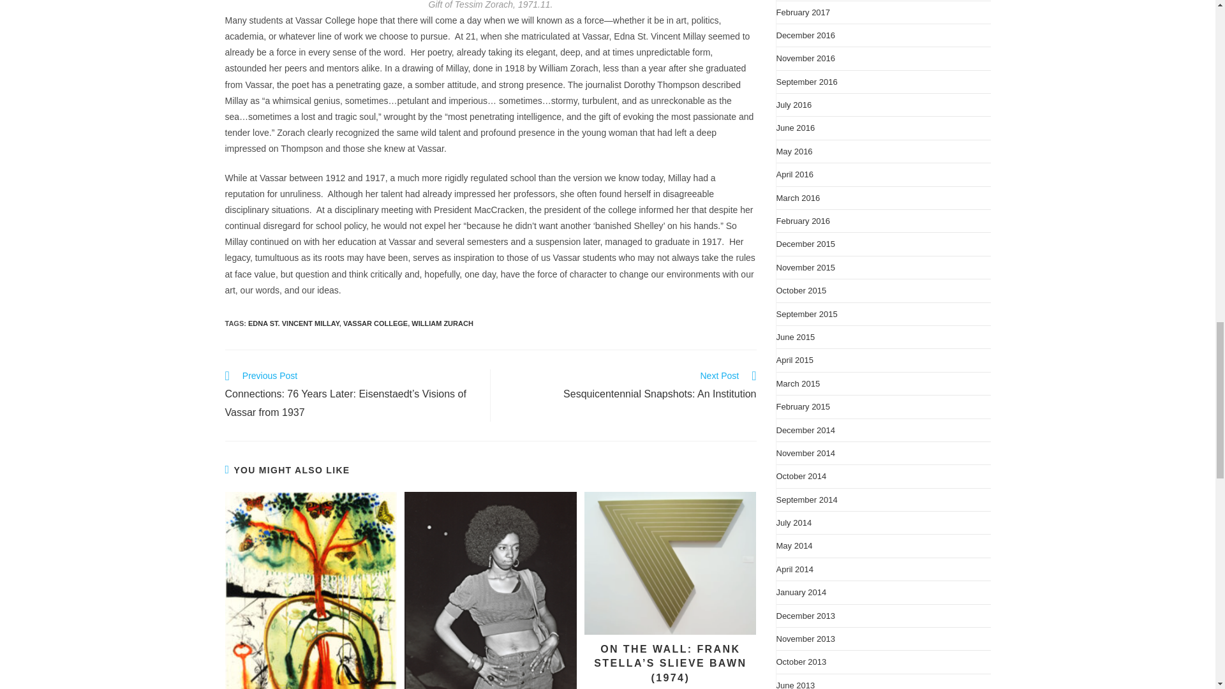 This screenshot has width=1225, height=689. Describe the element at coordinates (442, 323) in the screenshot. I see `WILLIAM ZURACH` at that location.